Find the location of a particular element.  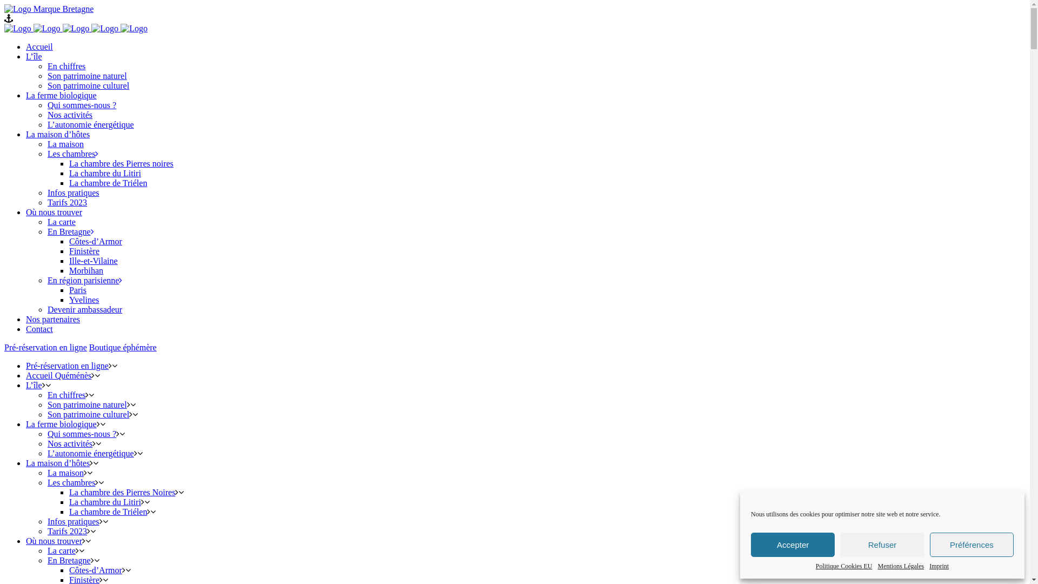

Les chambres is located at coordinates (73, 154).